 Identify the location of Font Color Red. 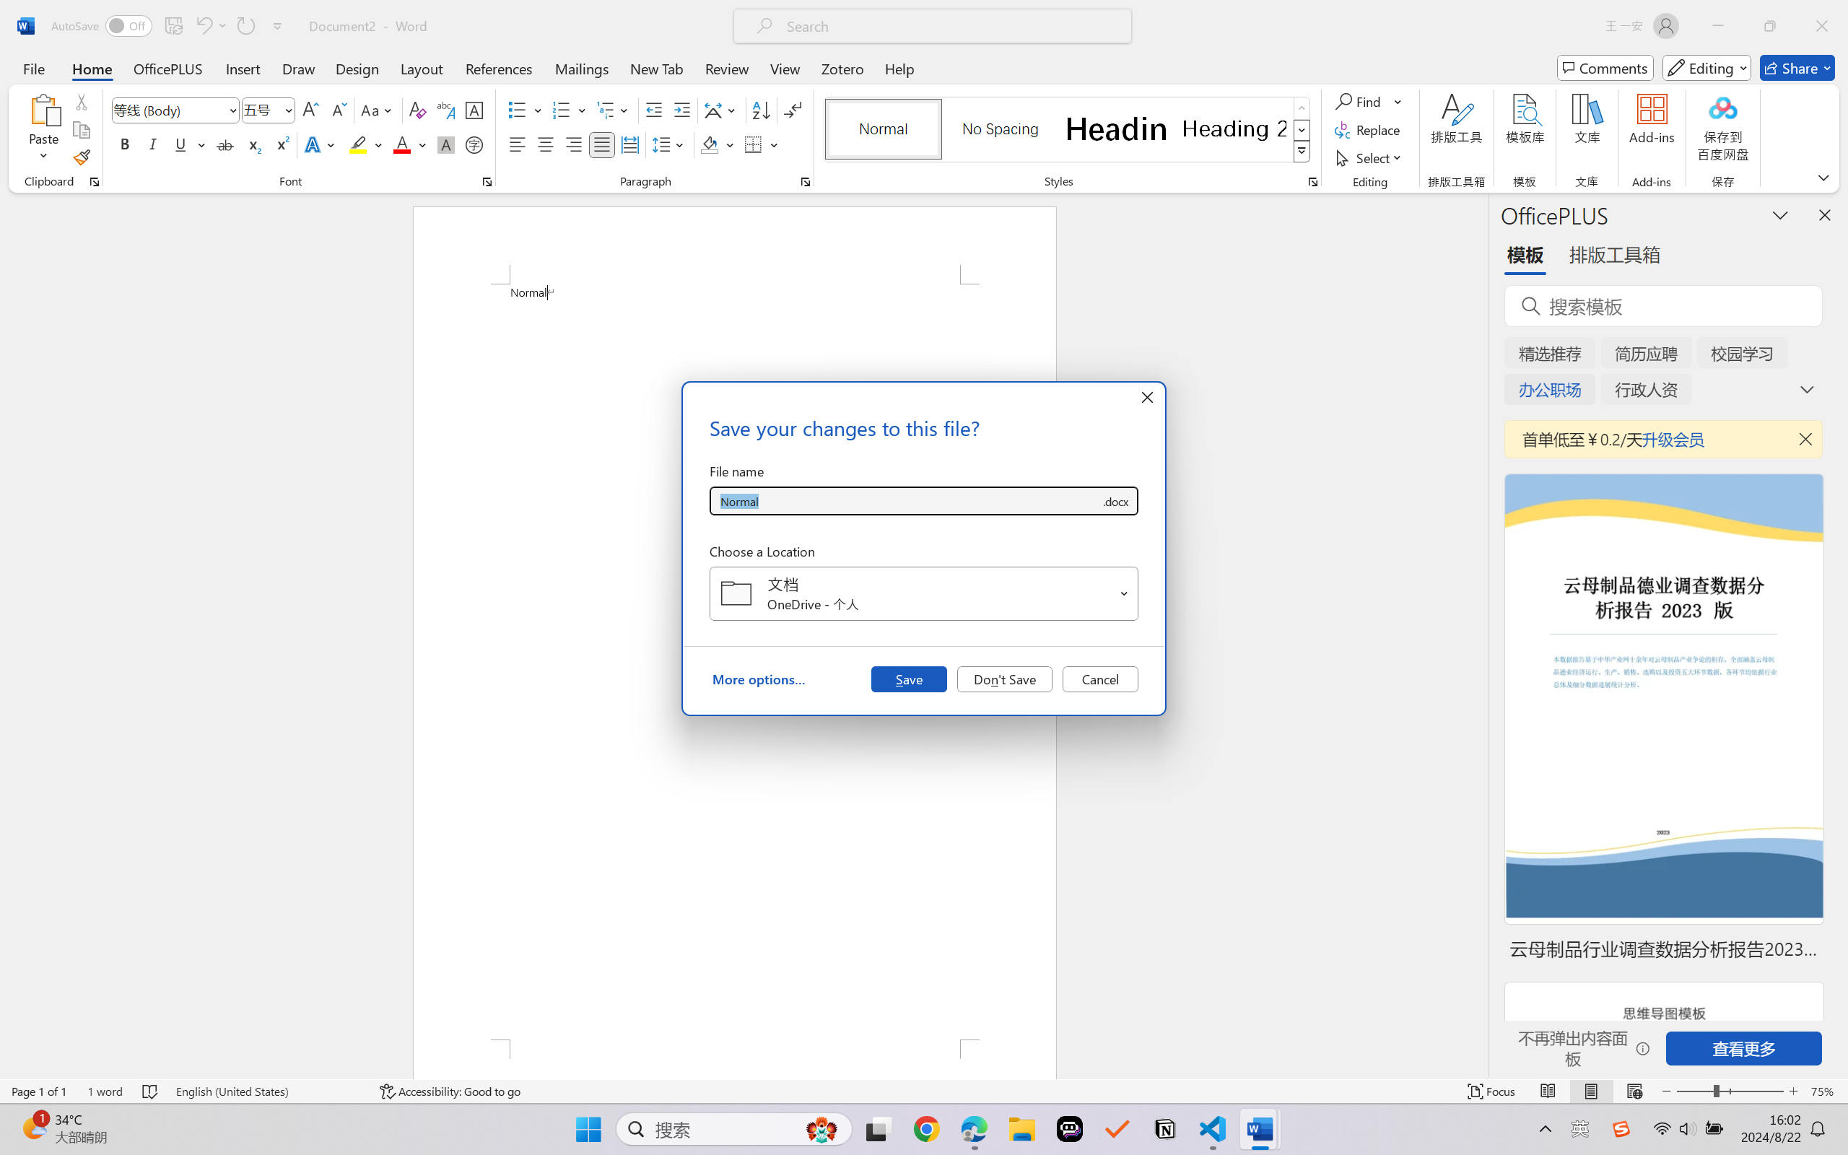
(403, 144).